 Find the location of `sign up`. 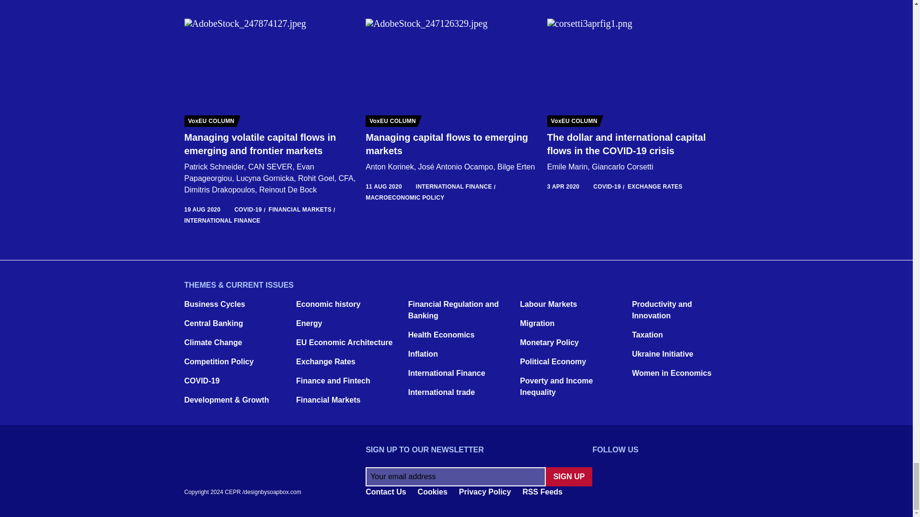

sign up is located at coordinates (569, 477).